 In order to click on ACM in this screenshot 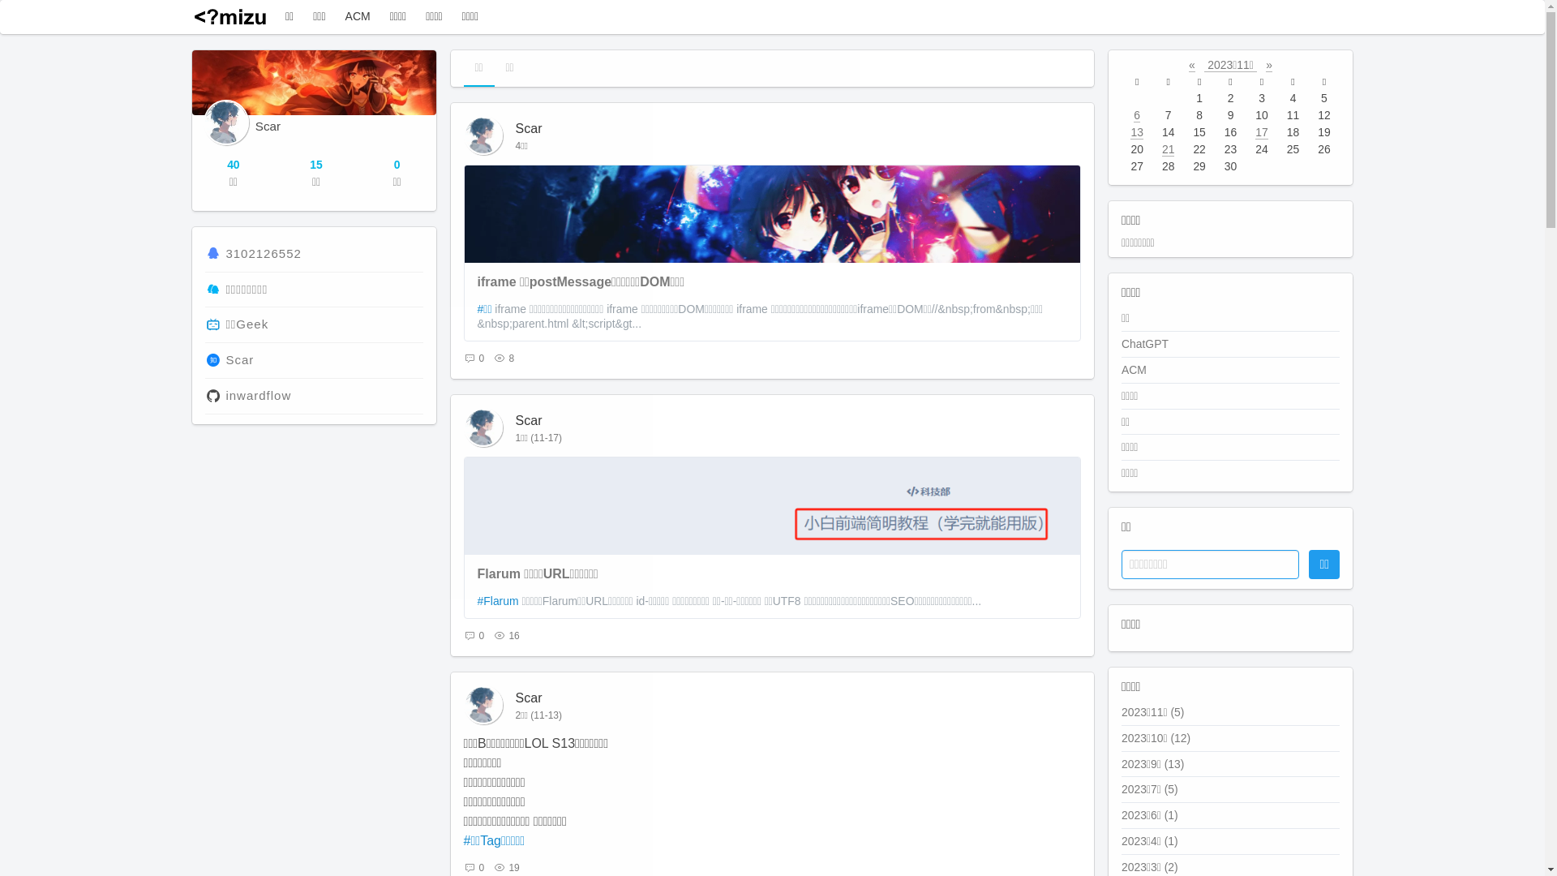, I will do `click(1134, 370)`.